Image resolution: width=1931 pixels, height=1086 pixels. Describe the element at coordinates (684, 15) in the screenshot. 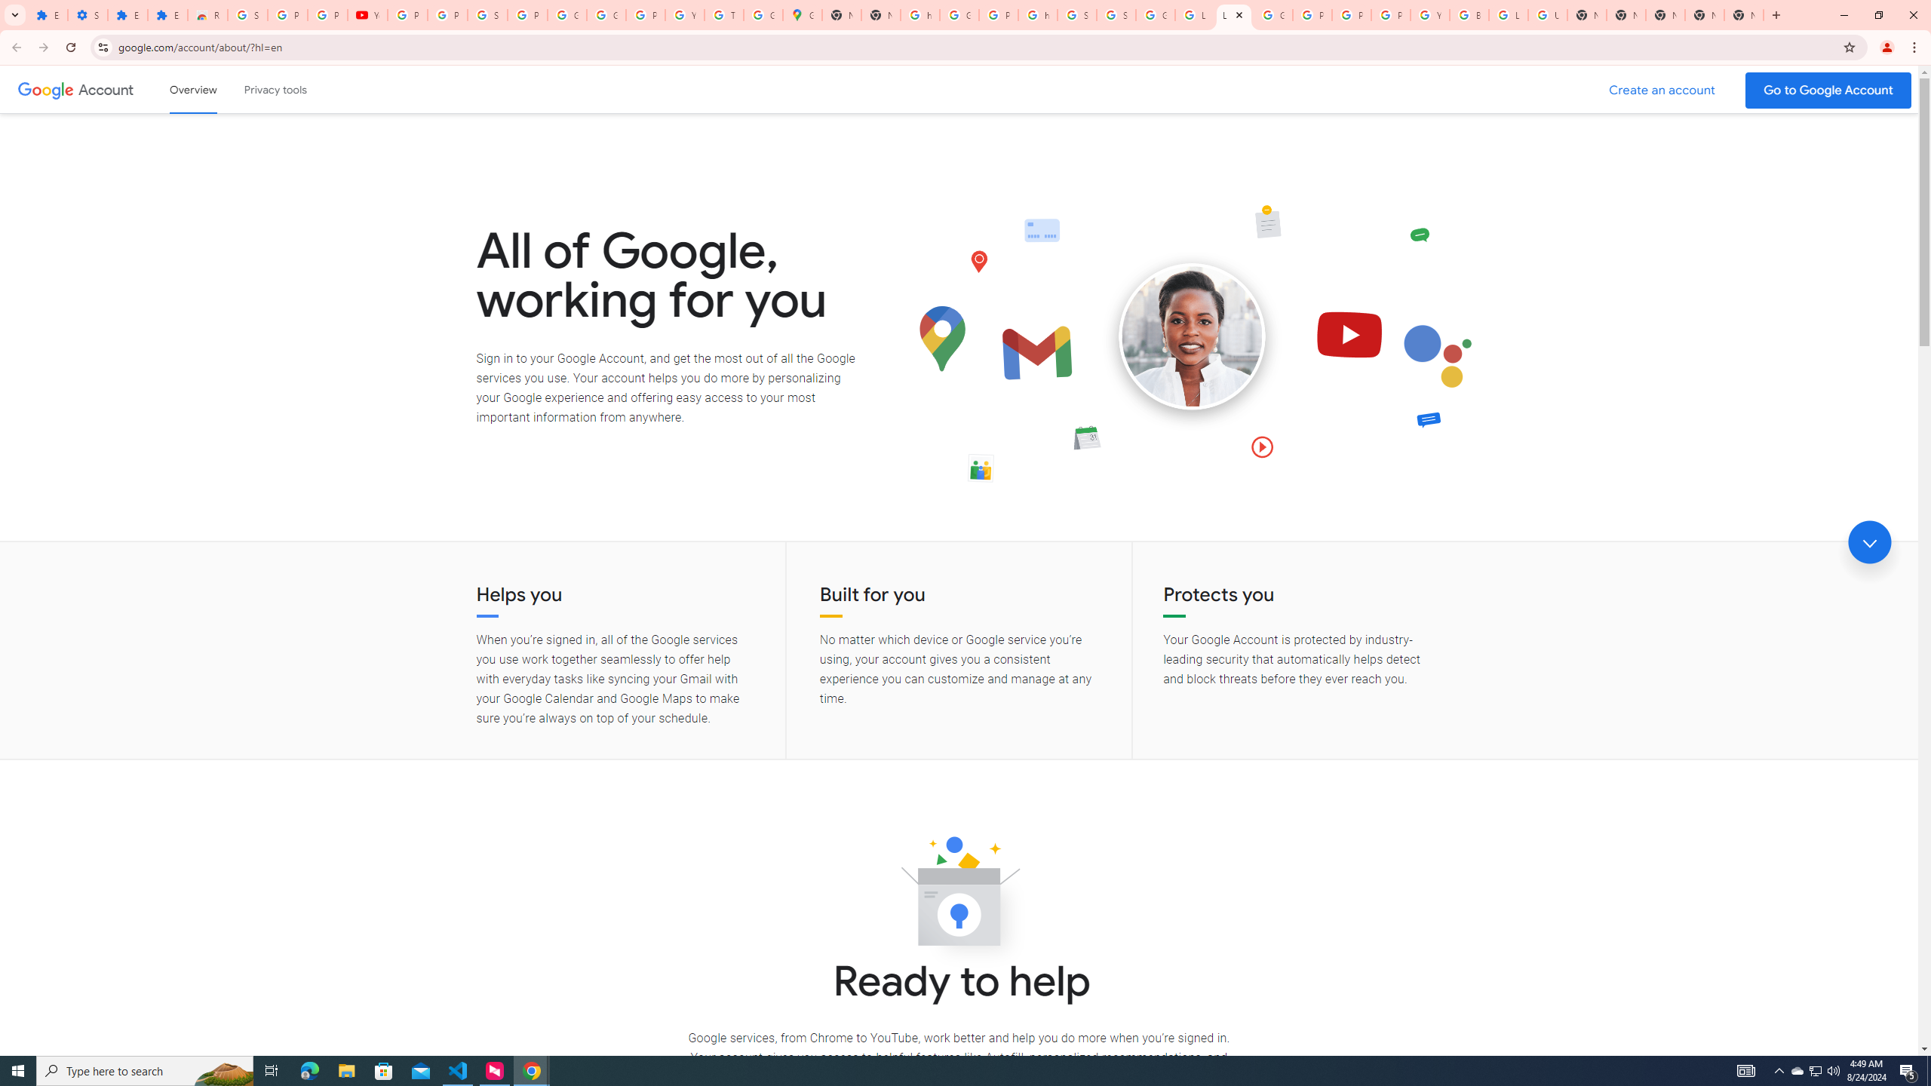

I see `YouTube` at that location.